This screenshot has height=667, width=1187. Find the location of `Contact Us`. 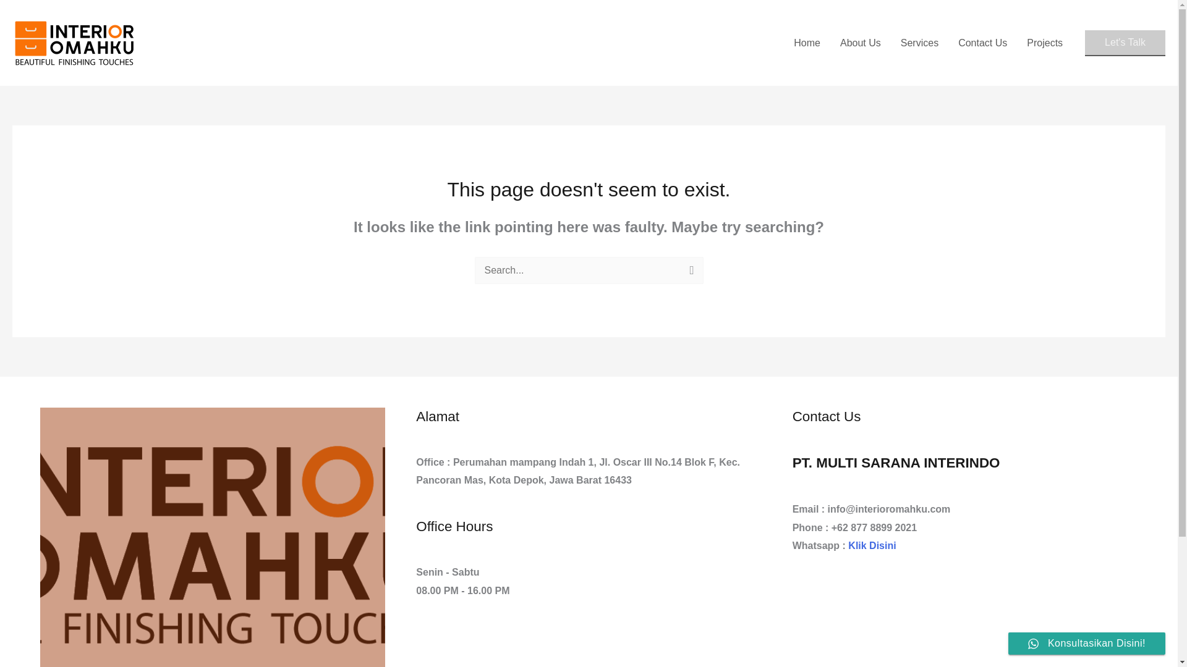

Contact Us is located at coordinates (983, 42).